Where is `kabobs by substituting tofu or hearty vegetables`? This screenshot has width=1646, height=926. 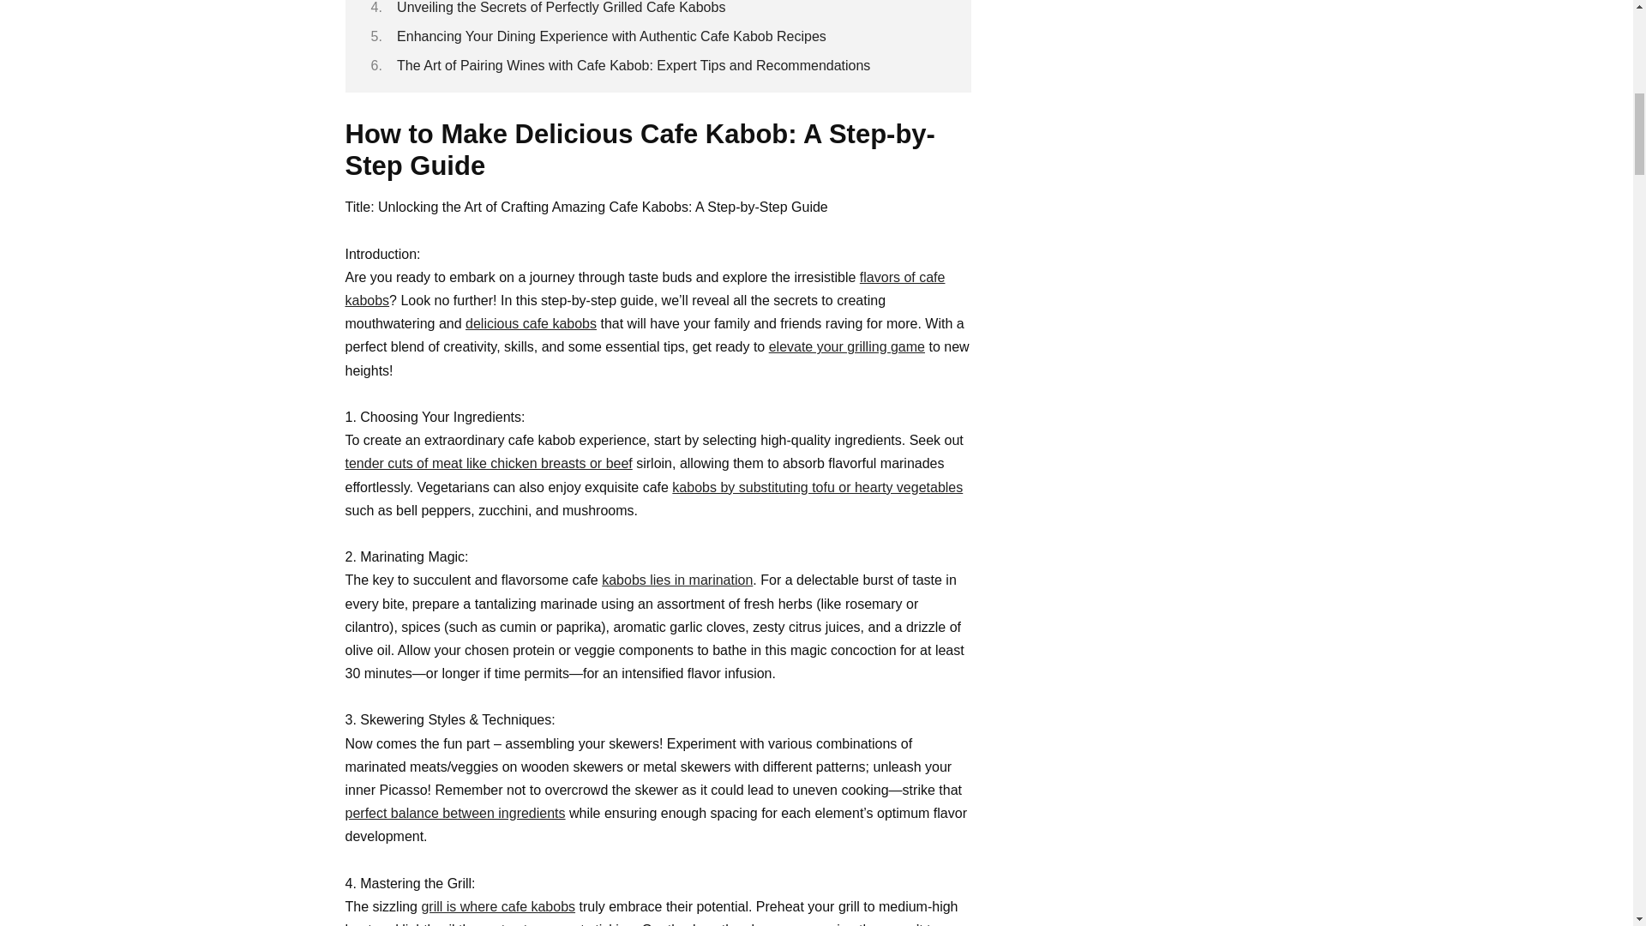 kabobs by substituting tofu or hearty vegetables is located at coordinates (817, 487).